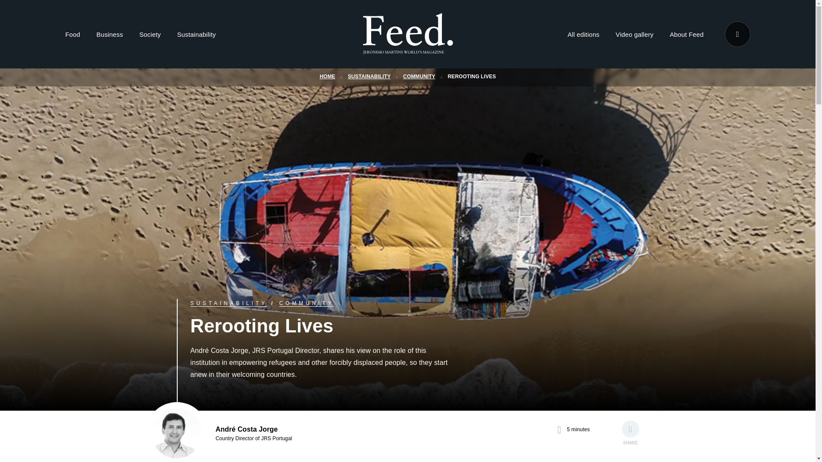 This screenshot has width=822, height=462. What do you see at coordinates (196, 36) in the screenshot?
I see `Sustainability` at bounding box center [196, 36].